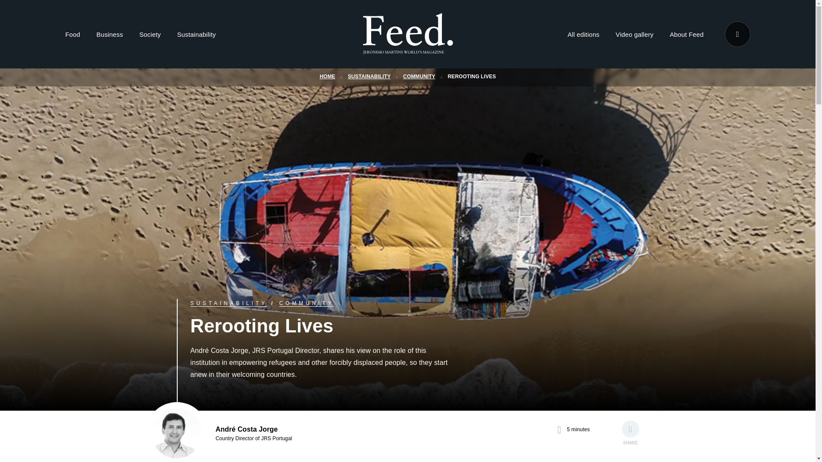 This screenshot has width=822, height=462. What do you see at coordinates (196, 36) in the screenshot?
I see `Sustainability` at bounding box center [196, 36].